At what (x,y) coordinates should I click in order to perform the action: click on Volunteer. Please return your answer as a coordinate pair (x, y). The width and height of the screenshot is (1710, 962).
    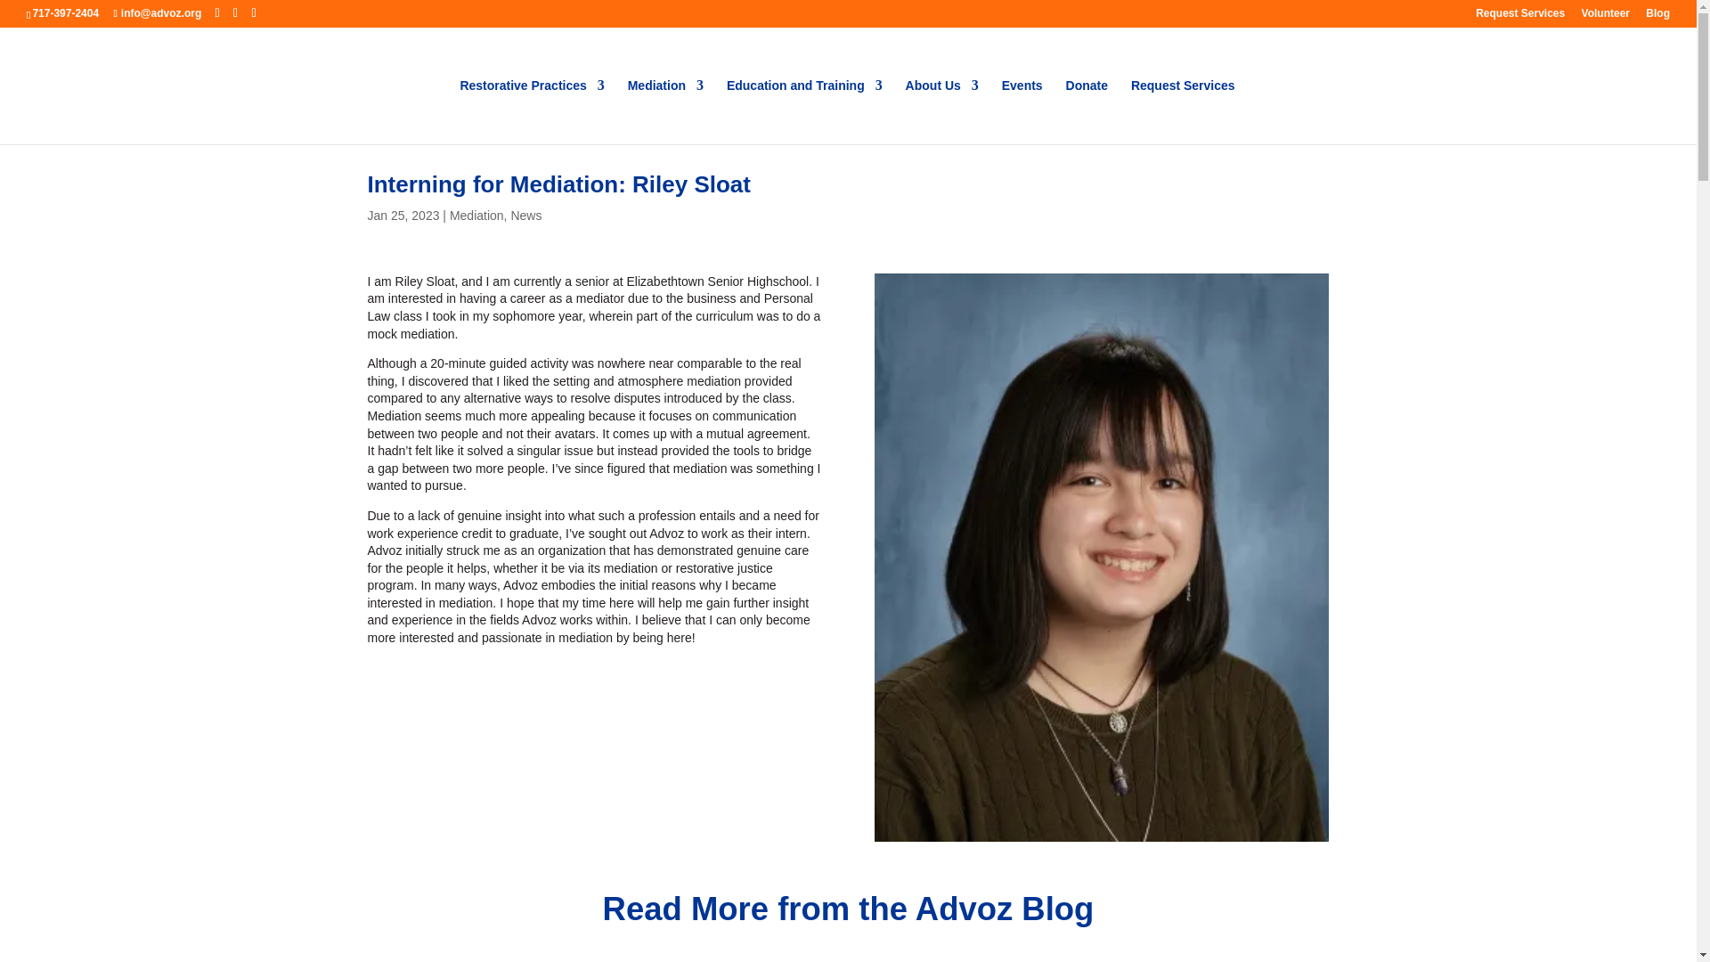
    Looking at the image, I should click on (1605, 17).